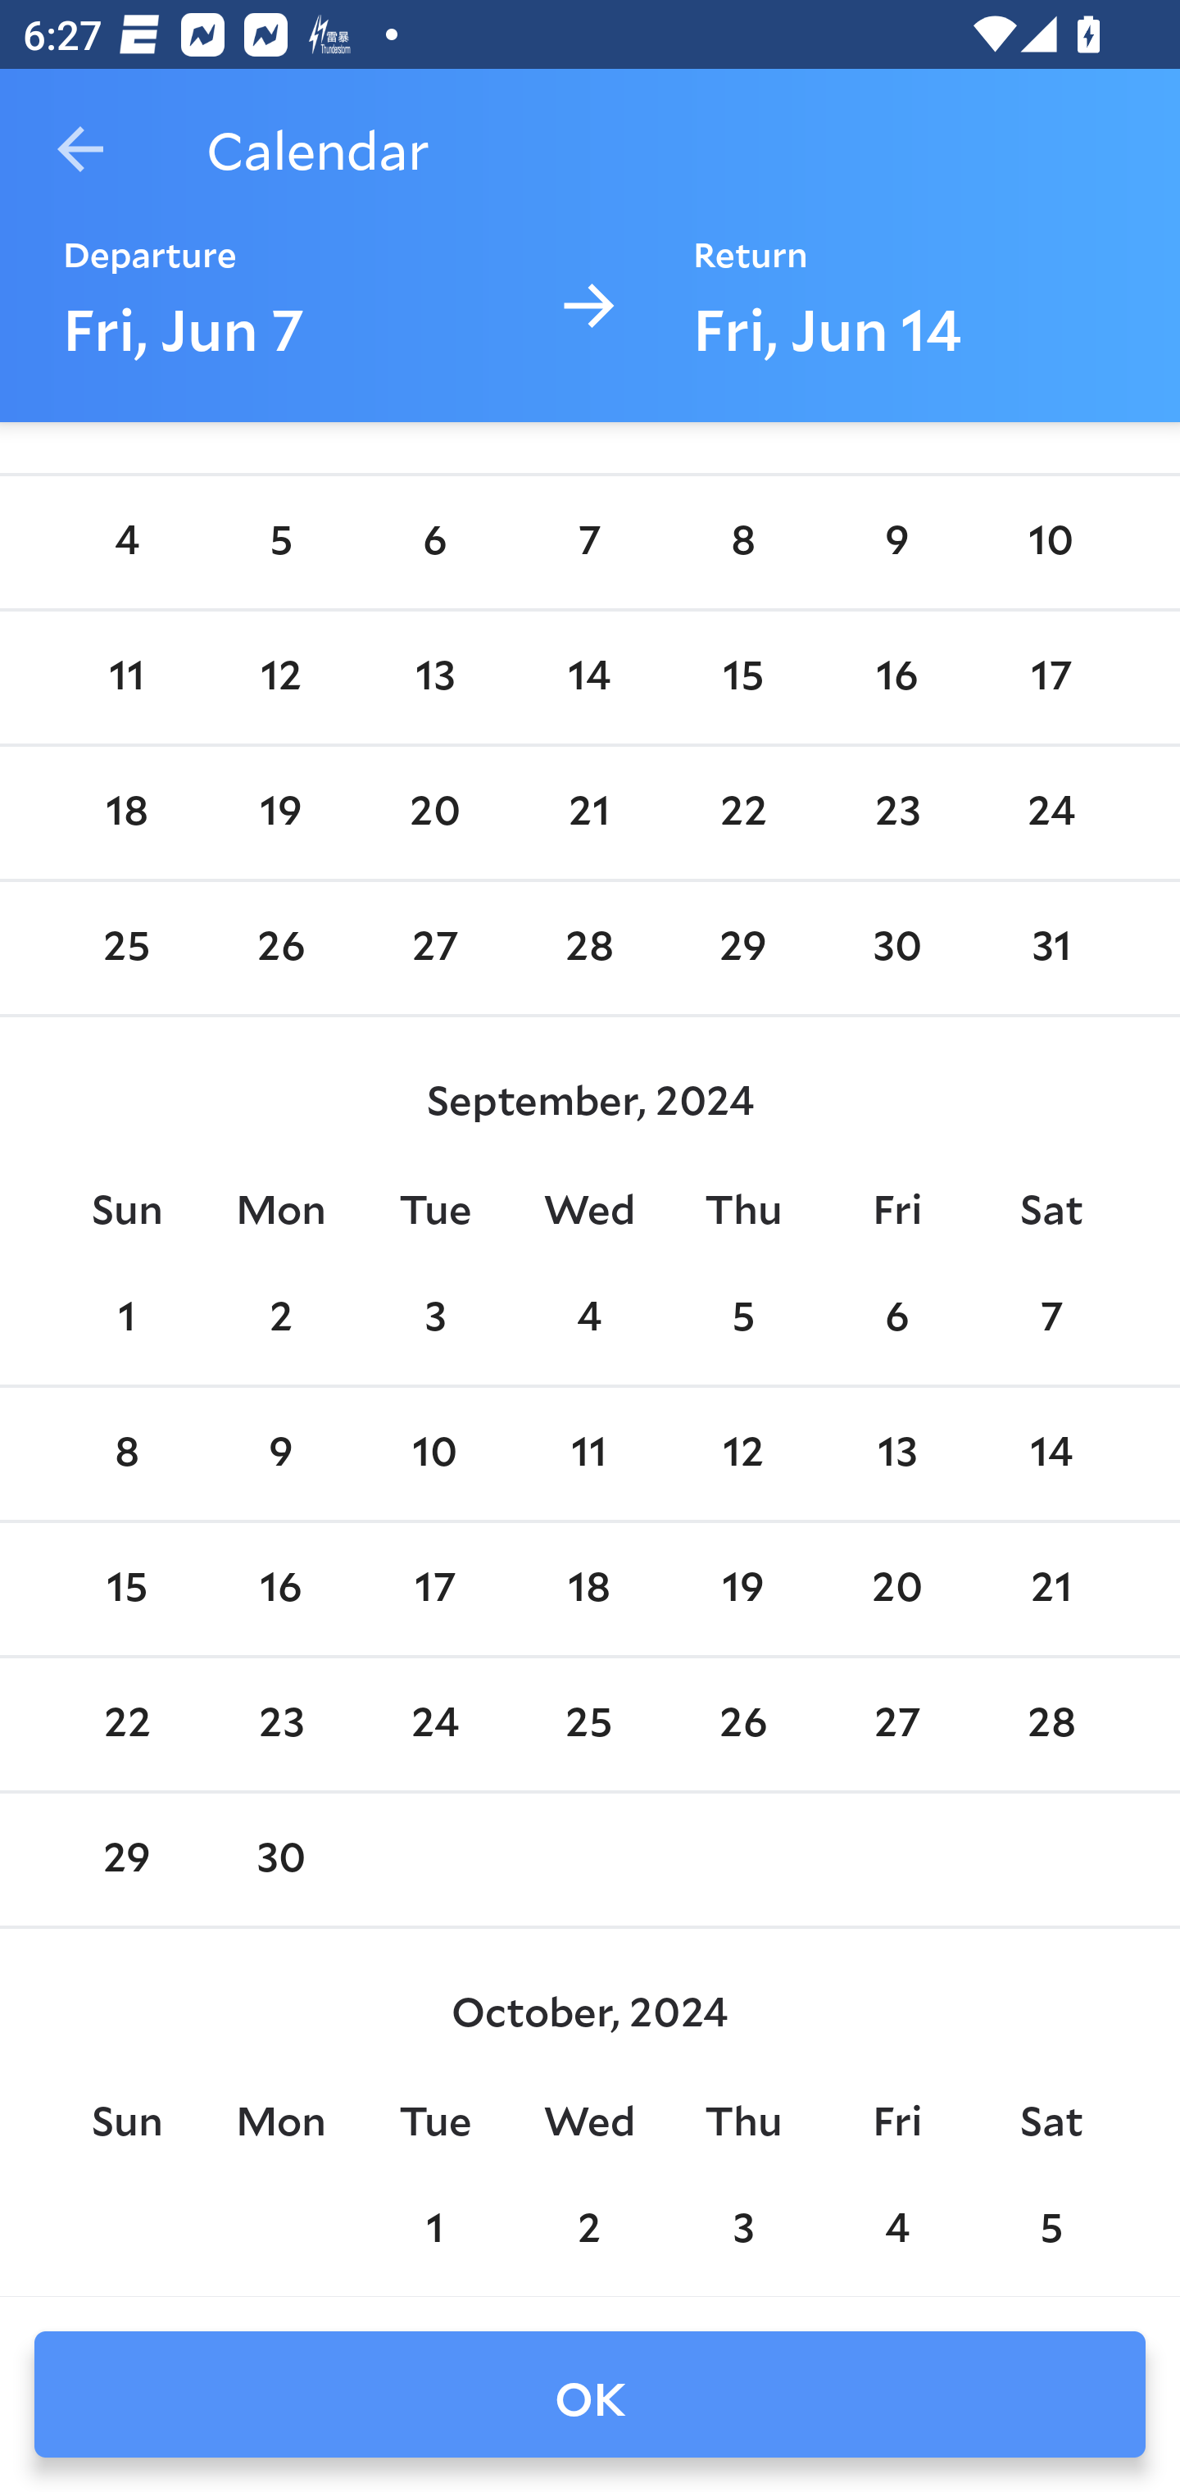 The image size is (1180, 2492). Describe the element at coordinates (126, 949) in the screenshot. I see `25` at that location.